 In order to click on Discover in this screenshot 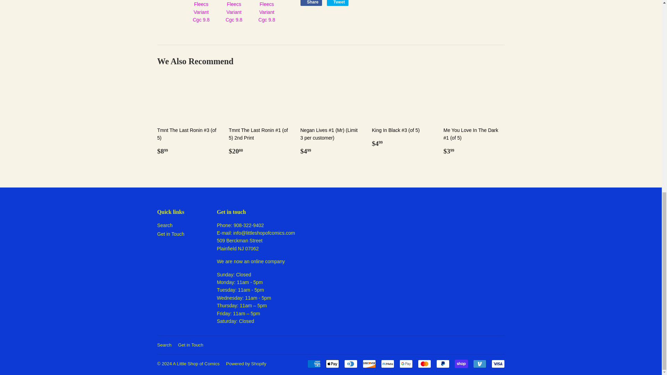, I will do `click(369, 364)`.